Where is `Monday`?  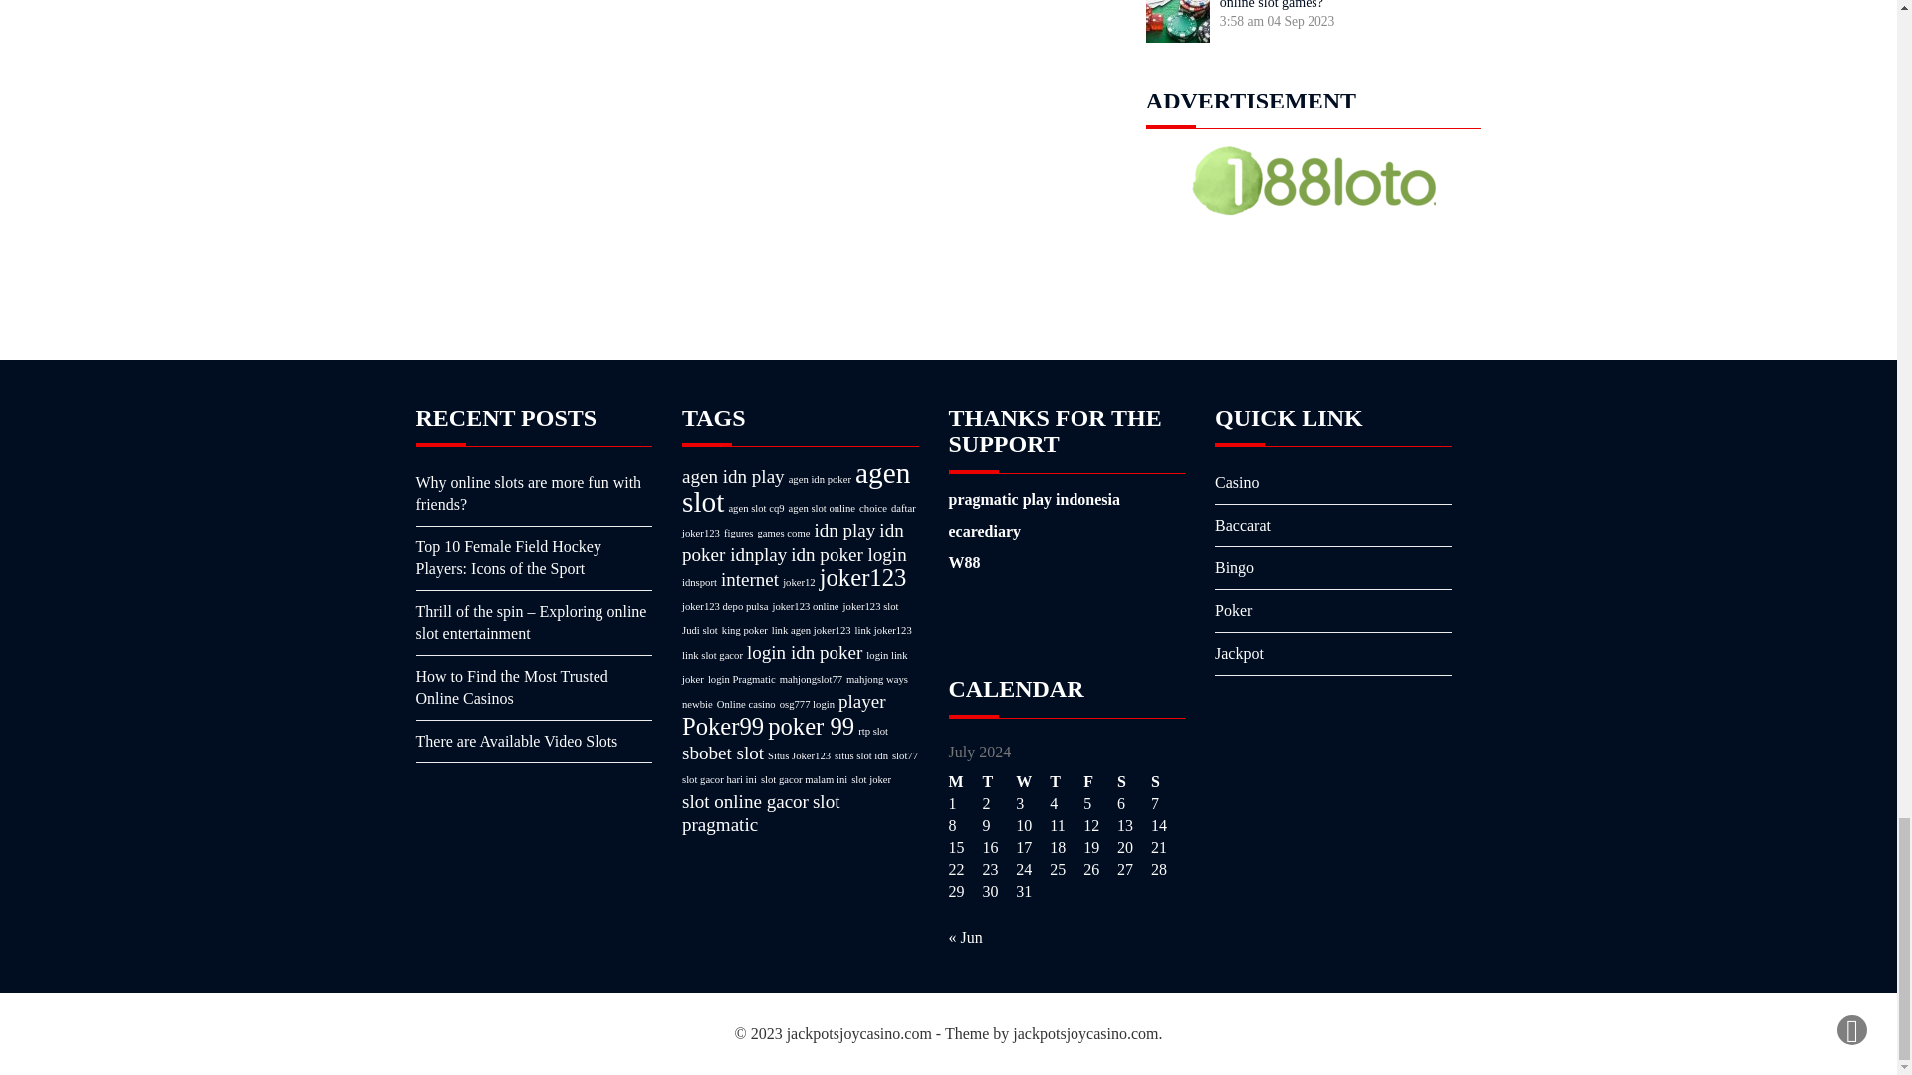 Monday is located at coordinates (965, 782).